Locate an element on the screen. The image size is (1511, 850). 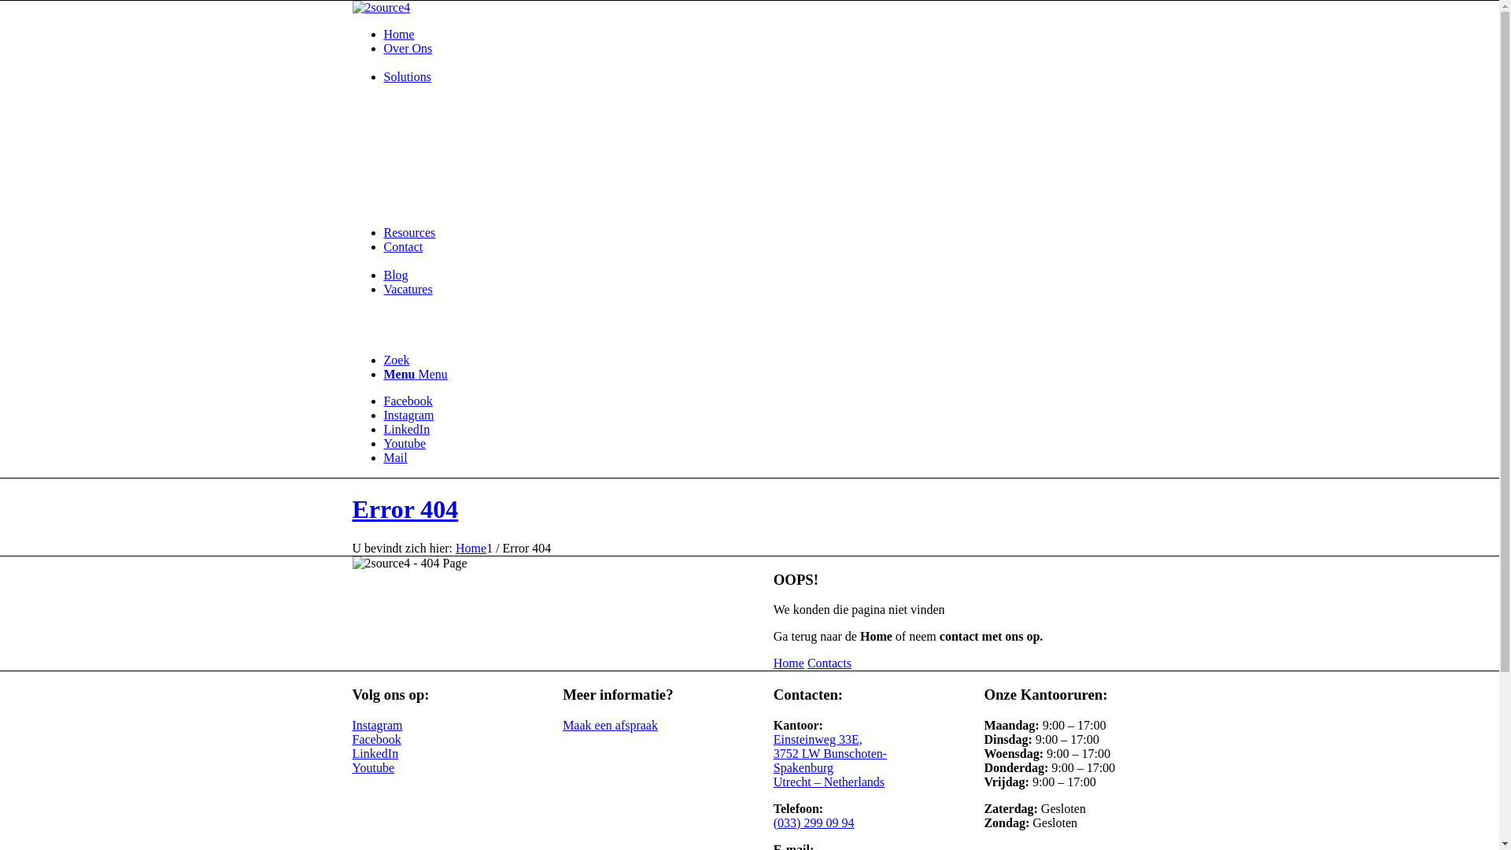
Facebook is located at coordinates (377, 740).